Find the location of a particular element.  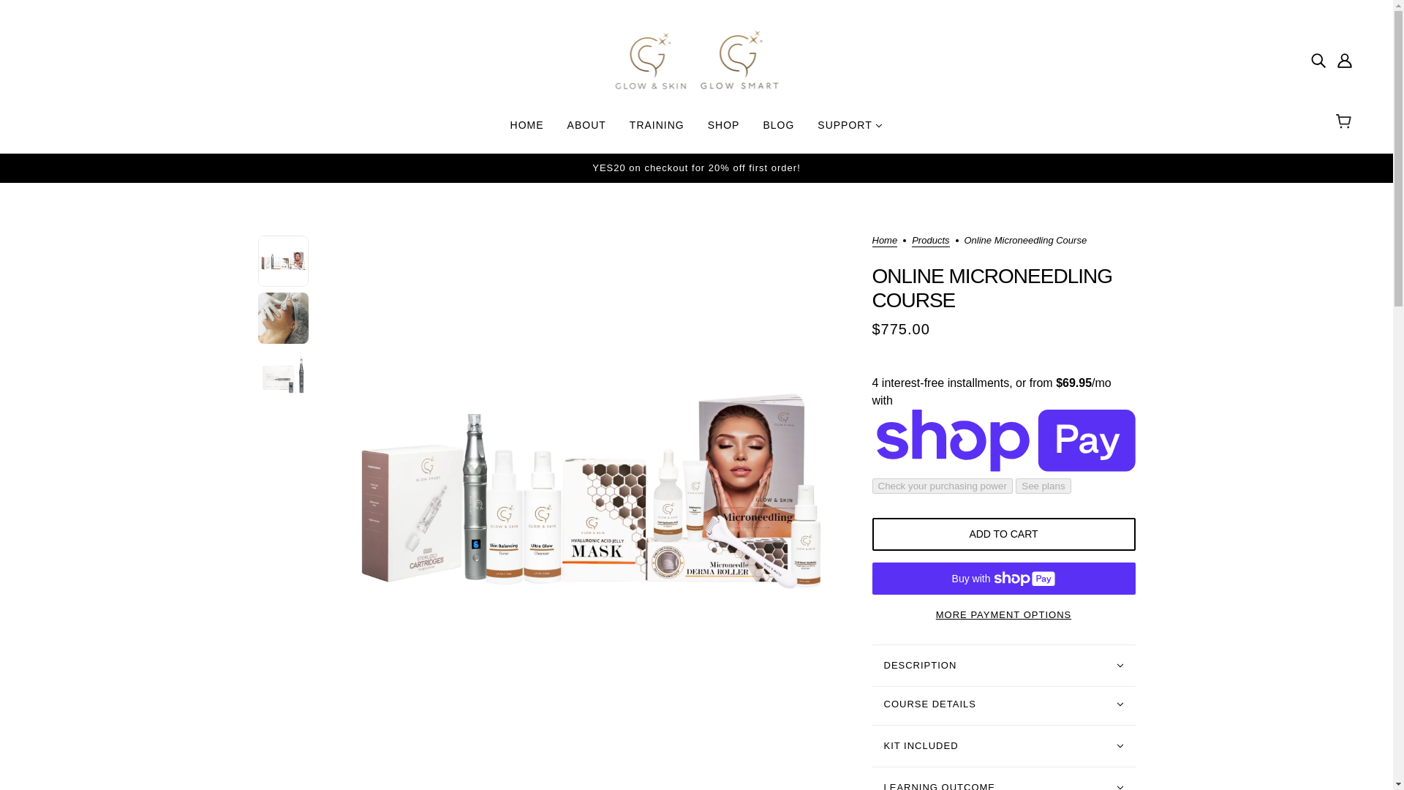

TRAINING is located at coordinates (657, 130).